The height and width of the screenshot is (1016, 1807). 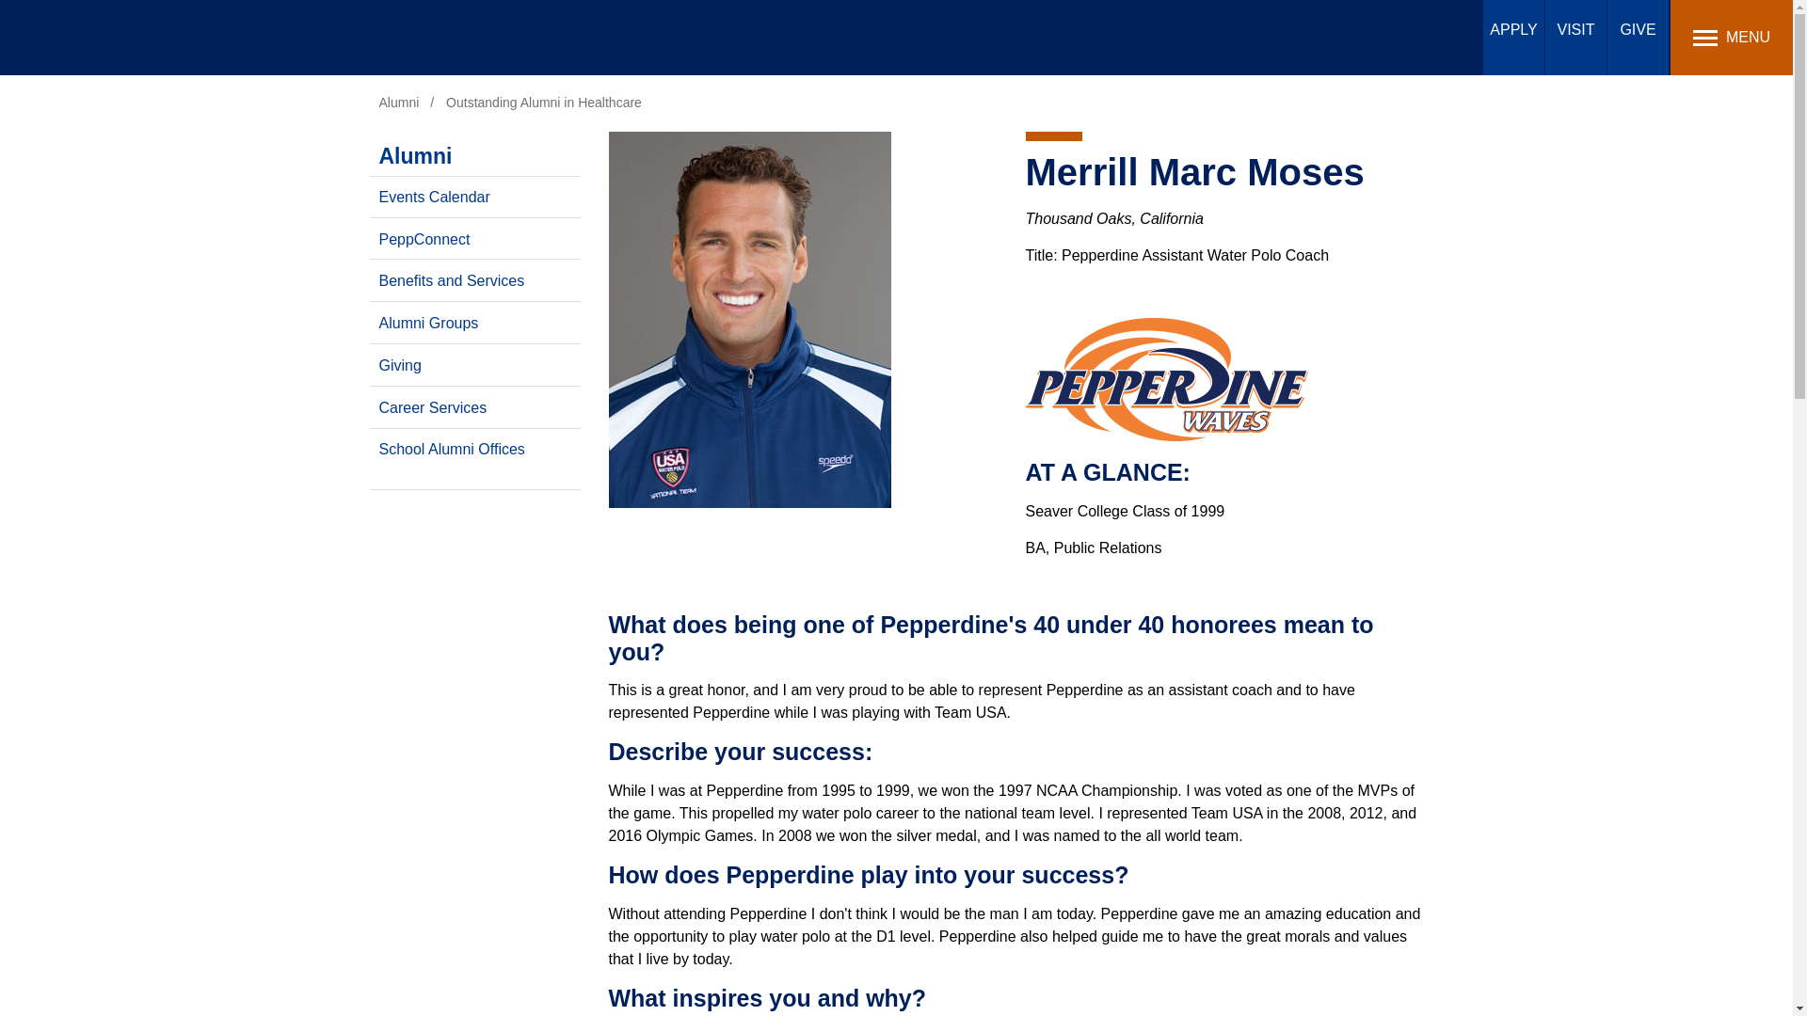 I want to click on Submit, so click(x=591, y=24).